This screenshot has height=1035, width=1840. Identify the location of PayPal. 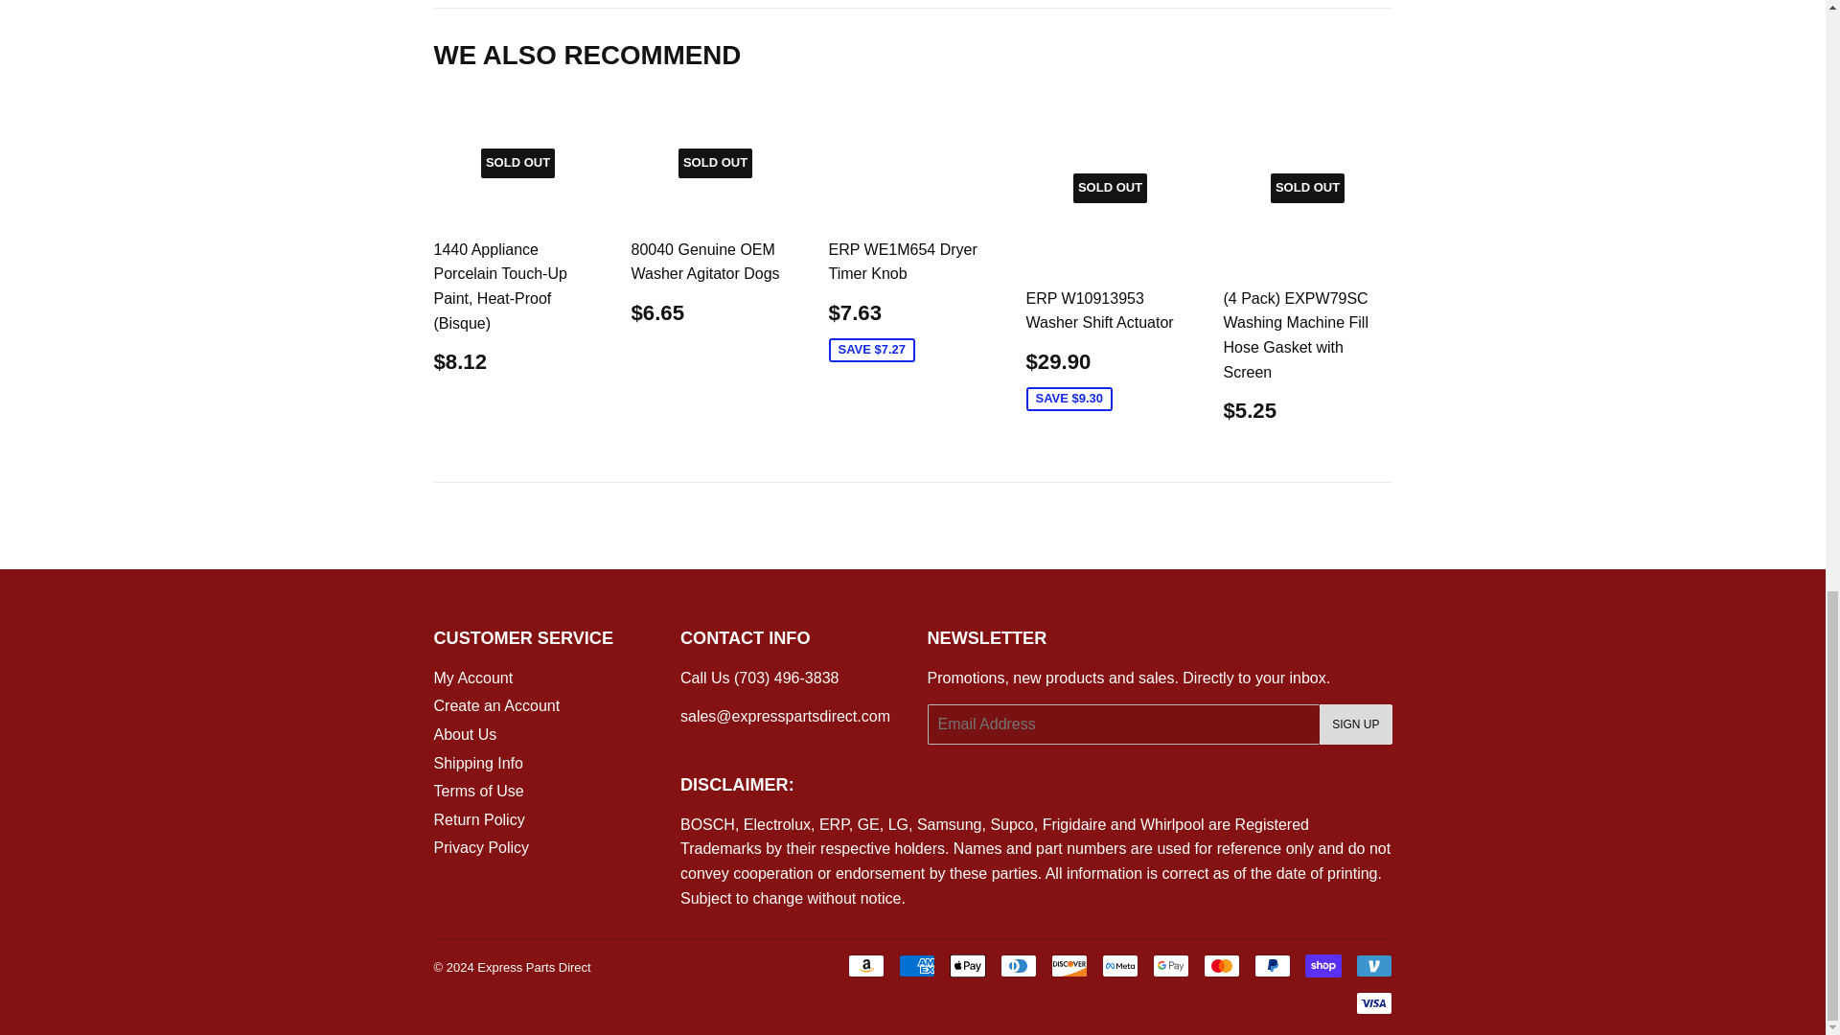
(1271, 965).